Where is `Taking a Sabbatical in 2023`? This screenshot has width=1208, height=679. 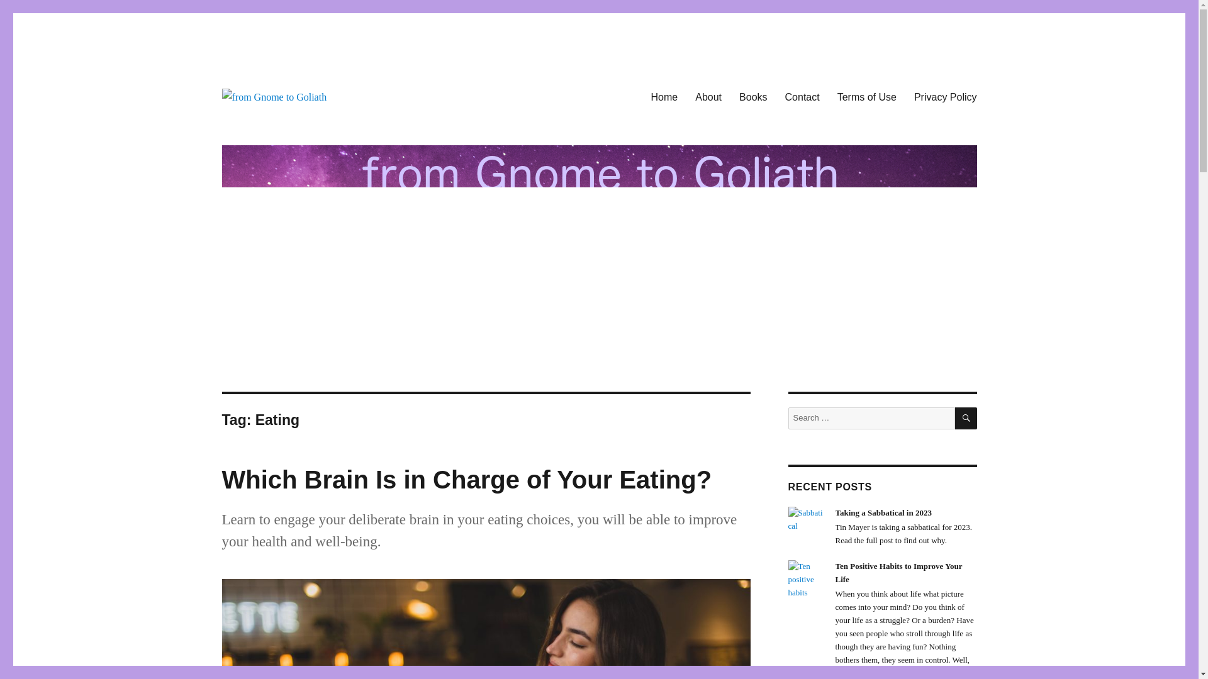
Taking a Sabbatical in 2023 is located at coordinates (883, 512).